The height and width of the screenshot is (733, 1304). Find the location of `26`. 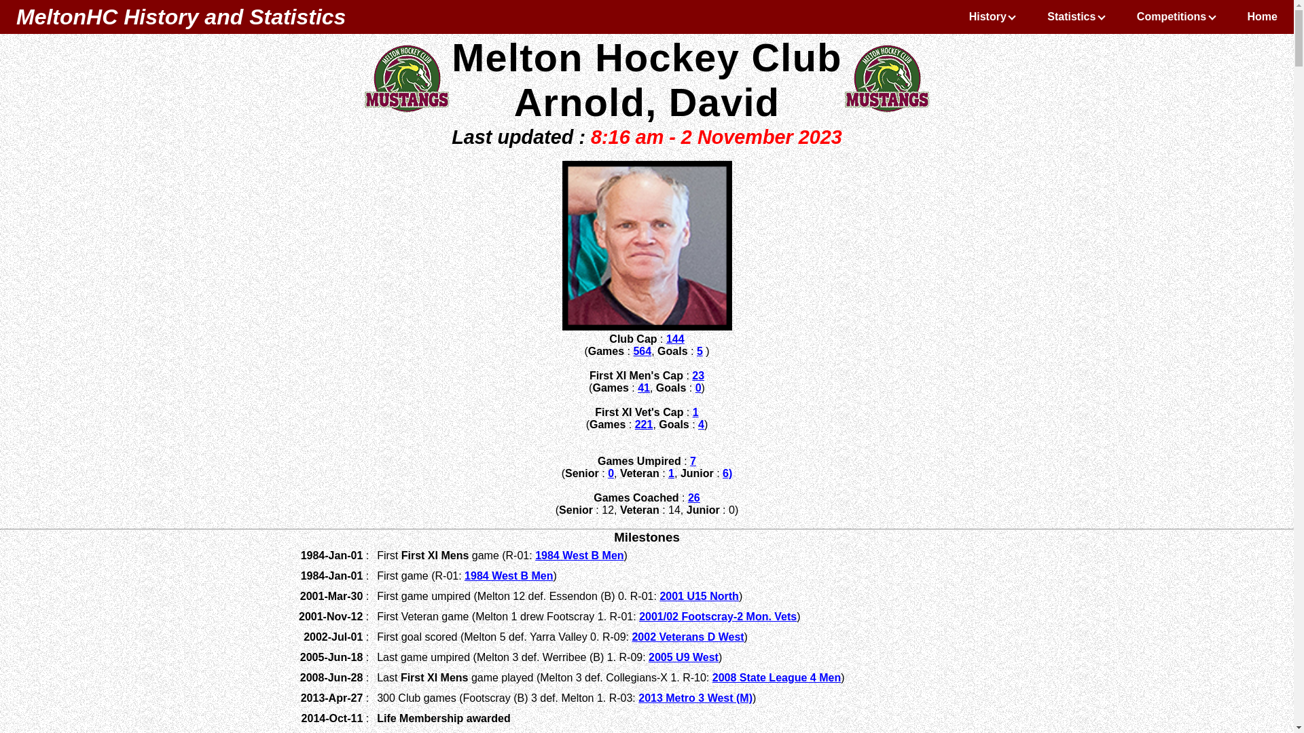

26 is located at coordinates (694, 498).